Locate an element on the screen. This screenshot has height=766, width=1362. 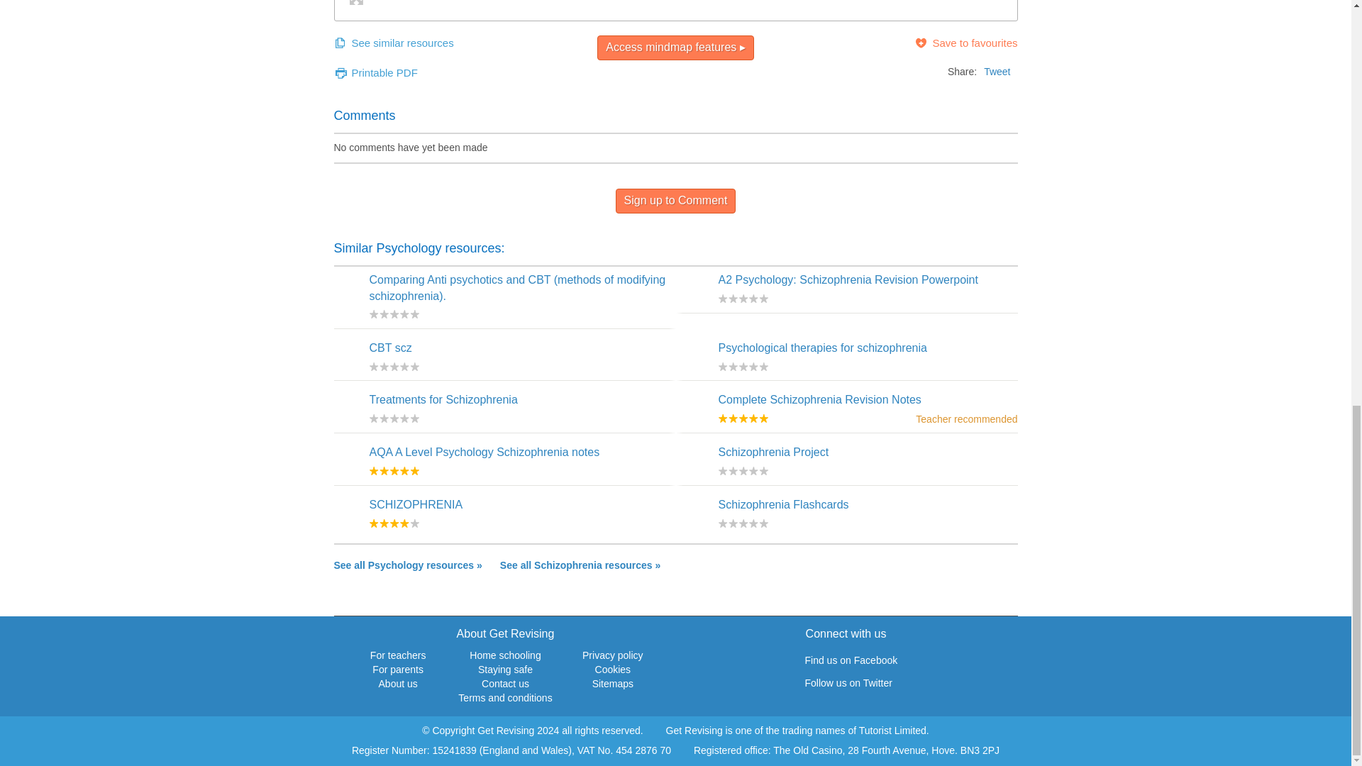
Access mindmap features is located at coordinates (675, 48).